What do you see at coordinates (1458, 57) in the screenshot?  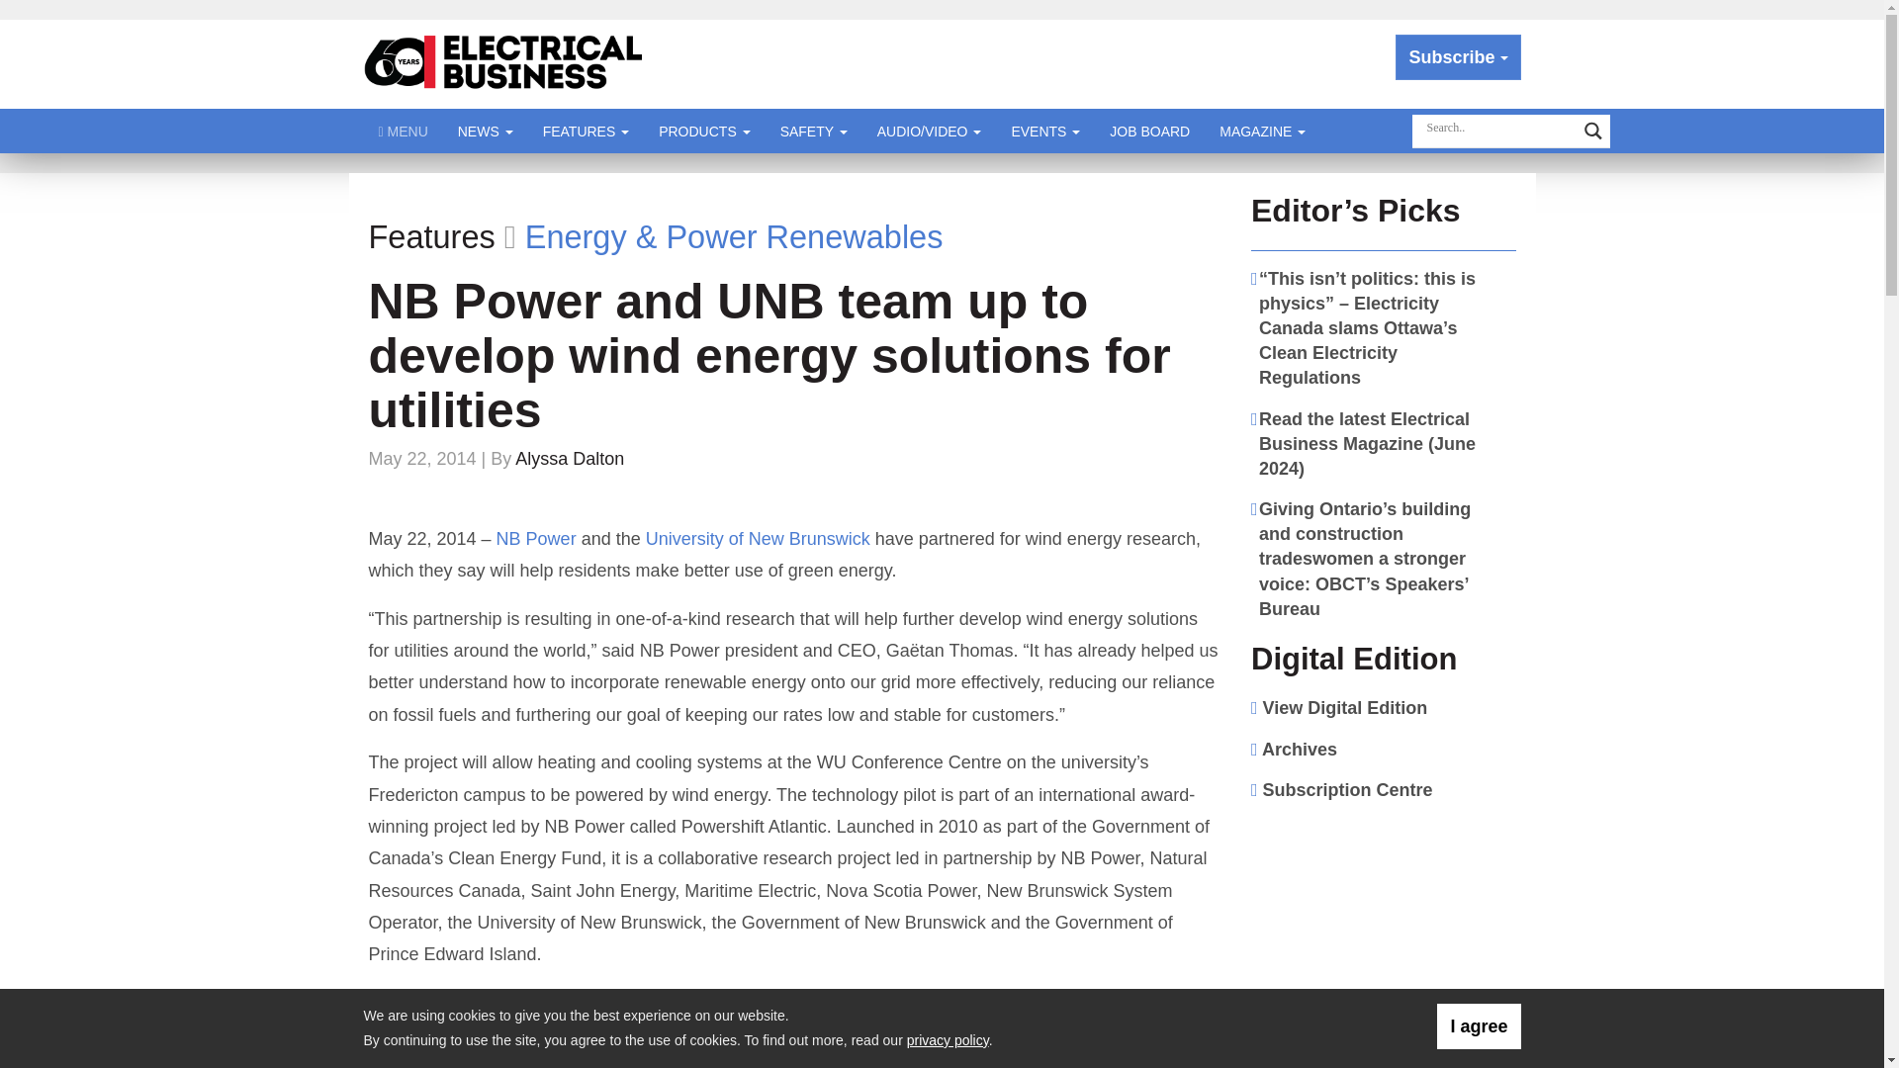 I see `Subscribe` at bounding box center [1458, 57].